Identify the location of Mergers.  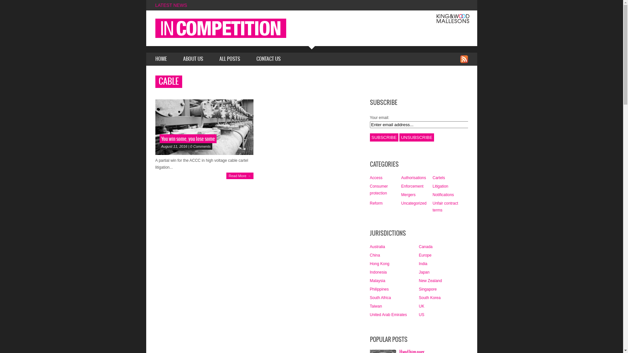
(408, 195).